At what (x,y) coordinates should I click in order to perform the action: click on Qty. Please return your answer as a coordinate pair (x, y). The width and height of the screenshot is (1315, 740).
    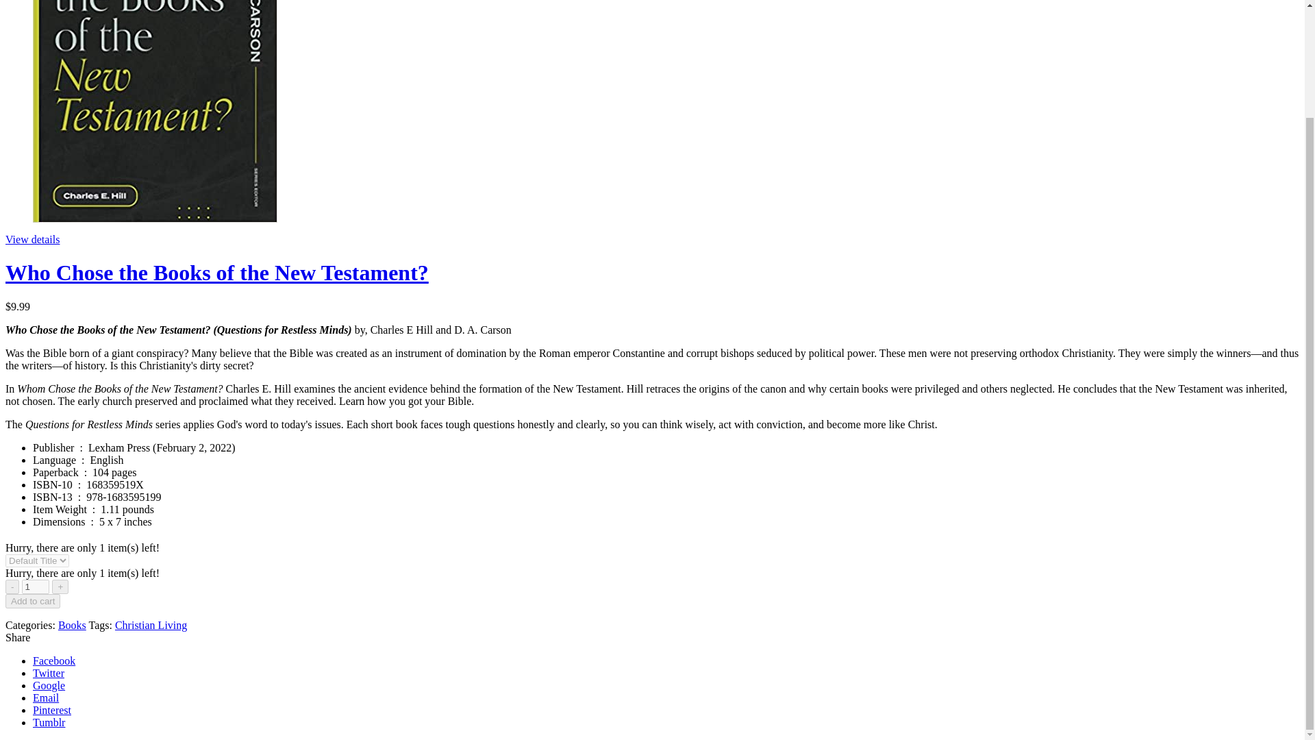
    Looking at the image, I should click on (36, 587).